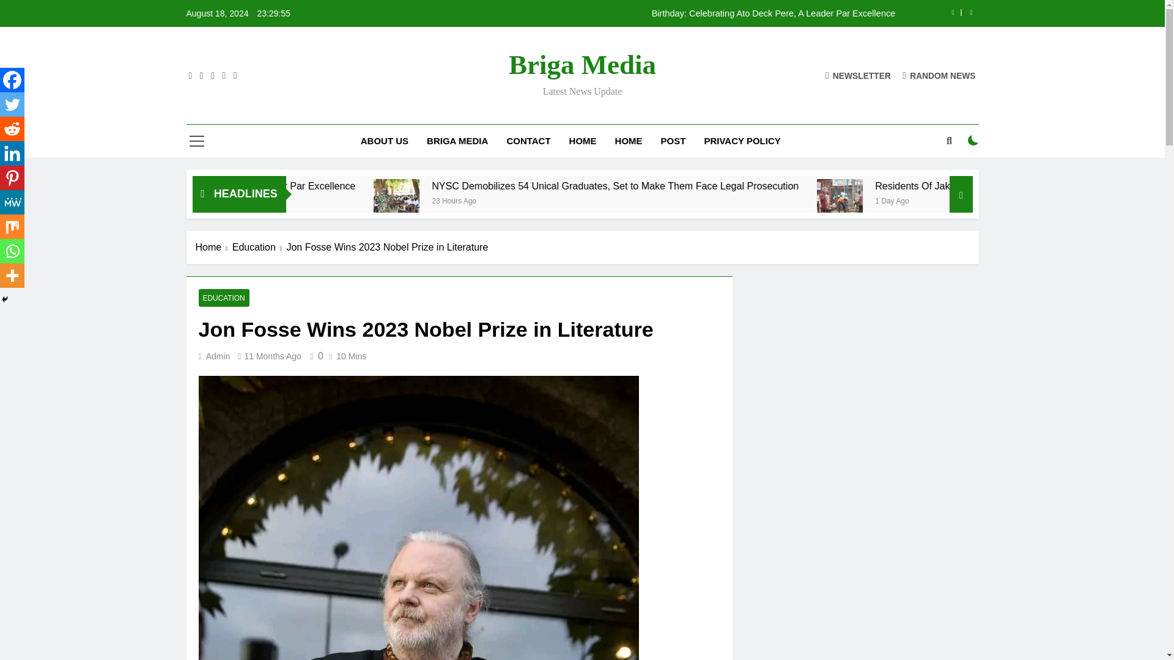  Describe the element at coordinates (629, 141) in the screenshot. I see `HOME` at that location.